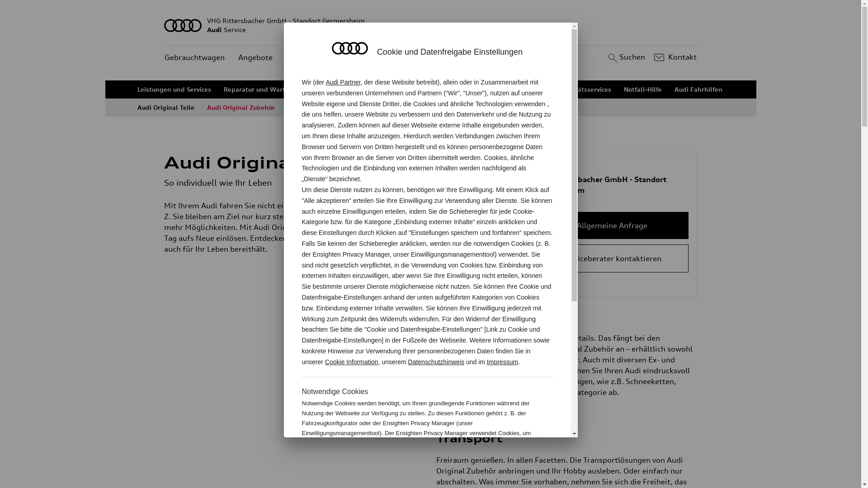  What do you see at coordinates (321, 108) in the screenshot?
I see `Audi Shopping World` at bounding box center [321, 108].